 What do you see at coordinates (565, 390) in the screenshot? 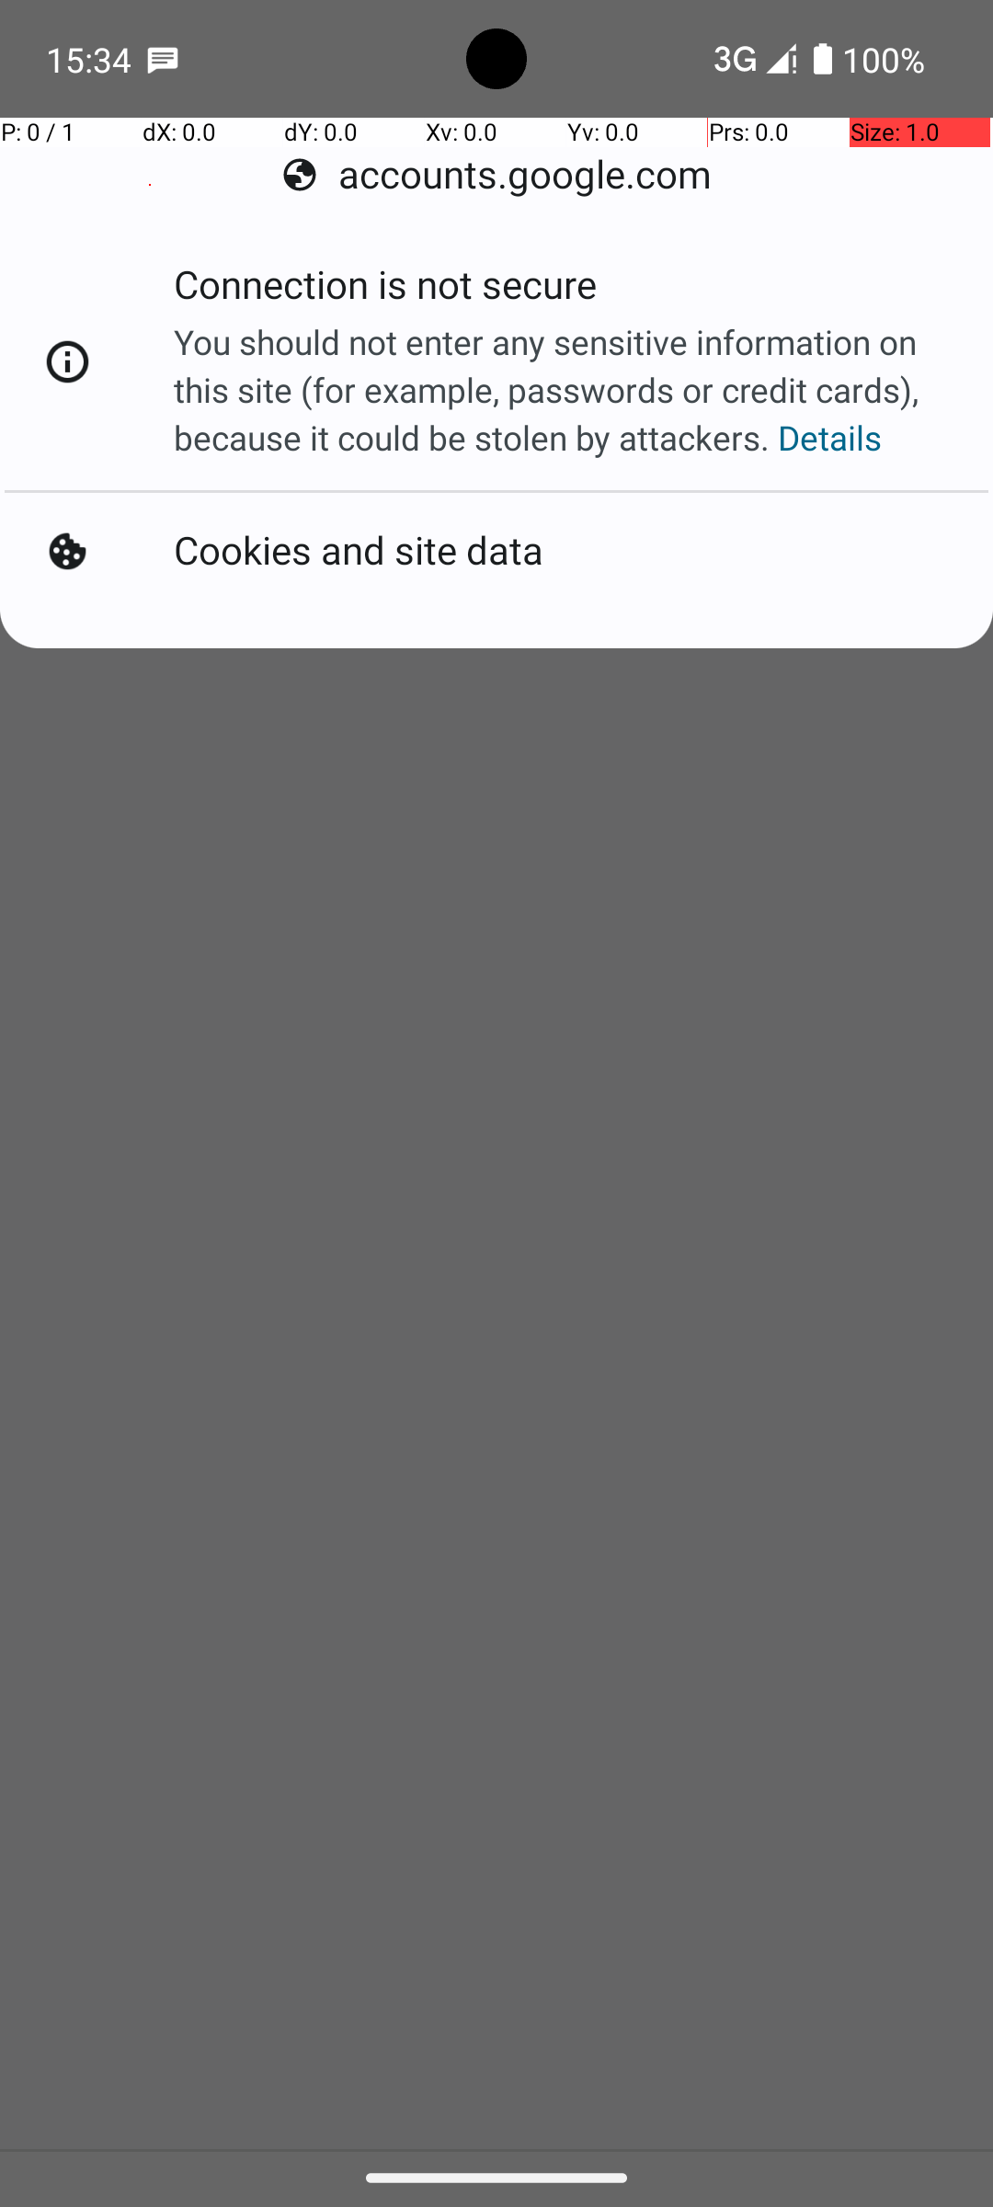
I see `You should not enter any sensitive information on this site (for example, passwords or credit cards), because it could be stolen by attackers. Details` at bounding box center [565, 390].